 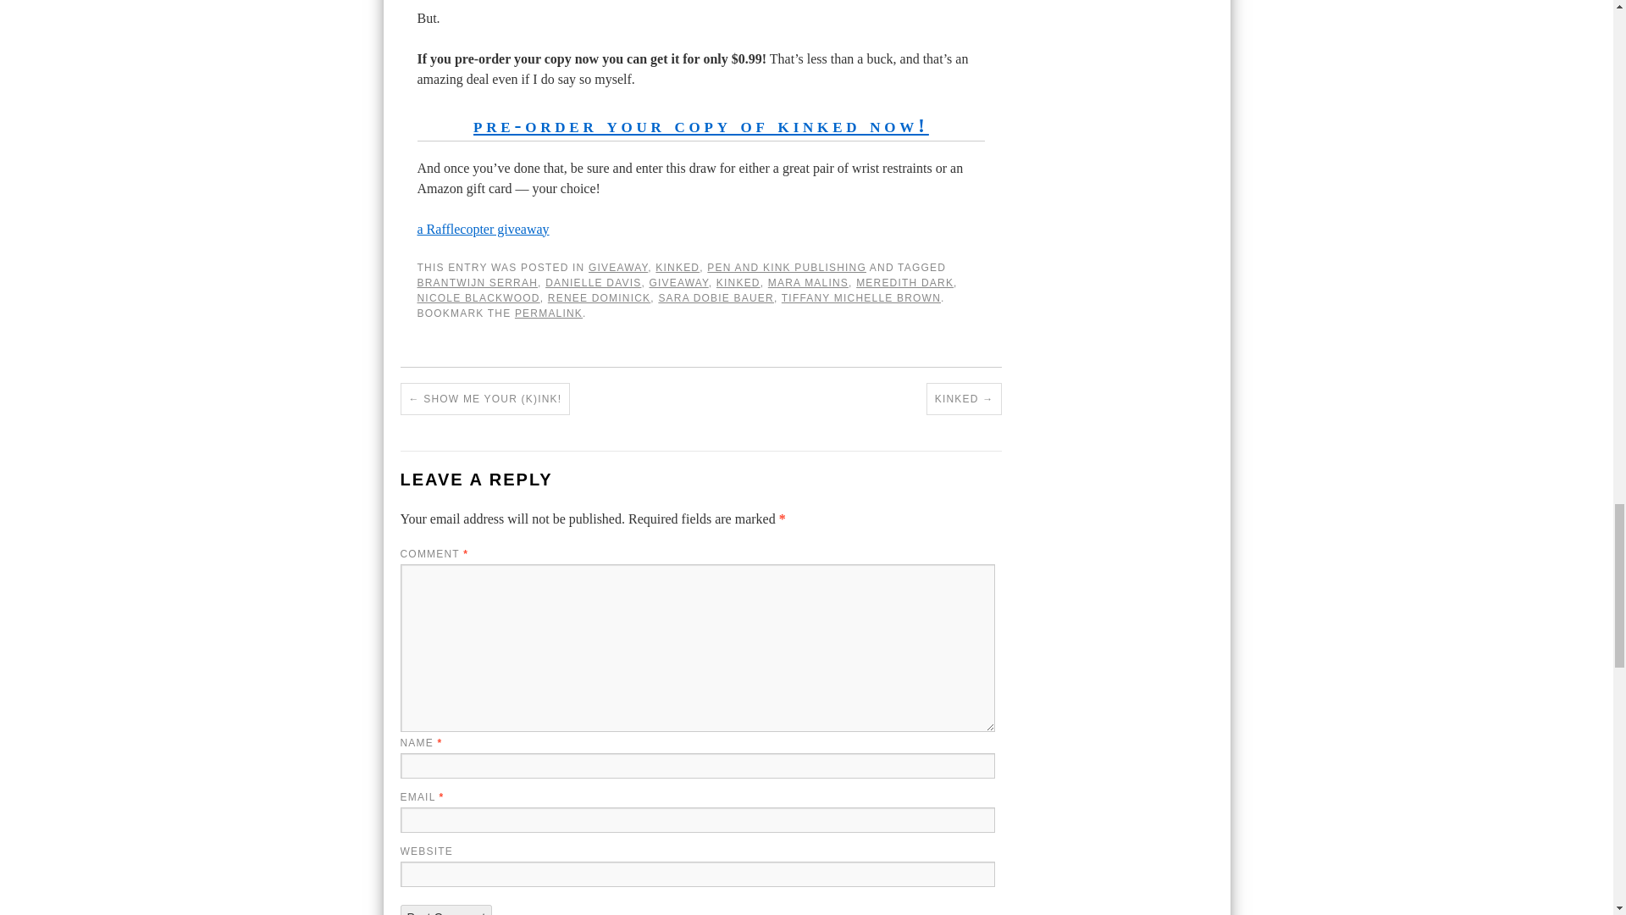 I want to click on DANIELLE DAVIS, so click(x=593, y=283).